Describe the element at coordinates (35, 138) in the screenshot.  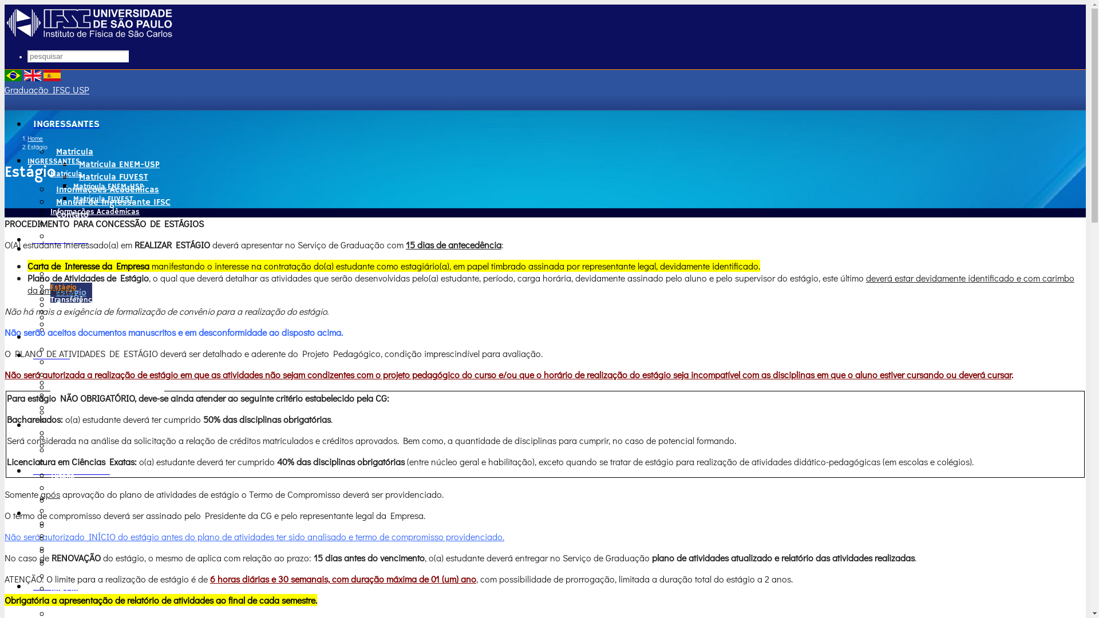
I see `Home` at that location.